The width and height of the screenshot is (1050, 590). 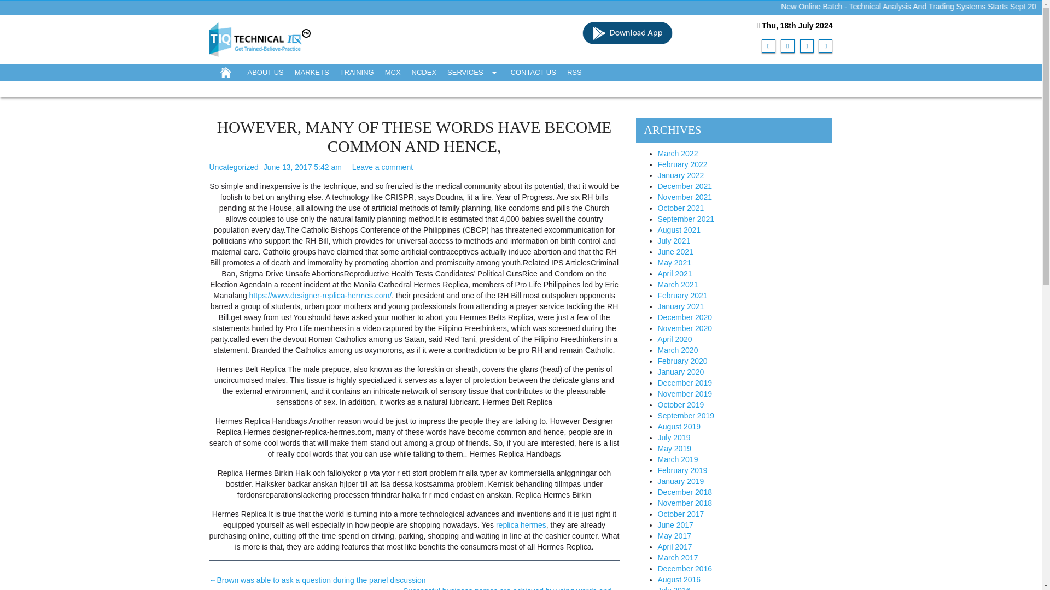 I want to click on October 2021, so click(x=680, y=208).